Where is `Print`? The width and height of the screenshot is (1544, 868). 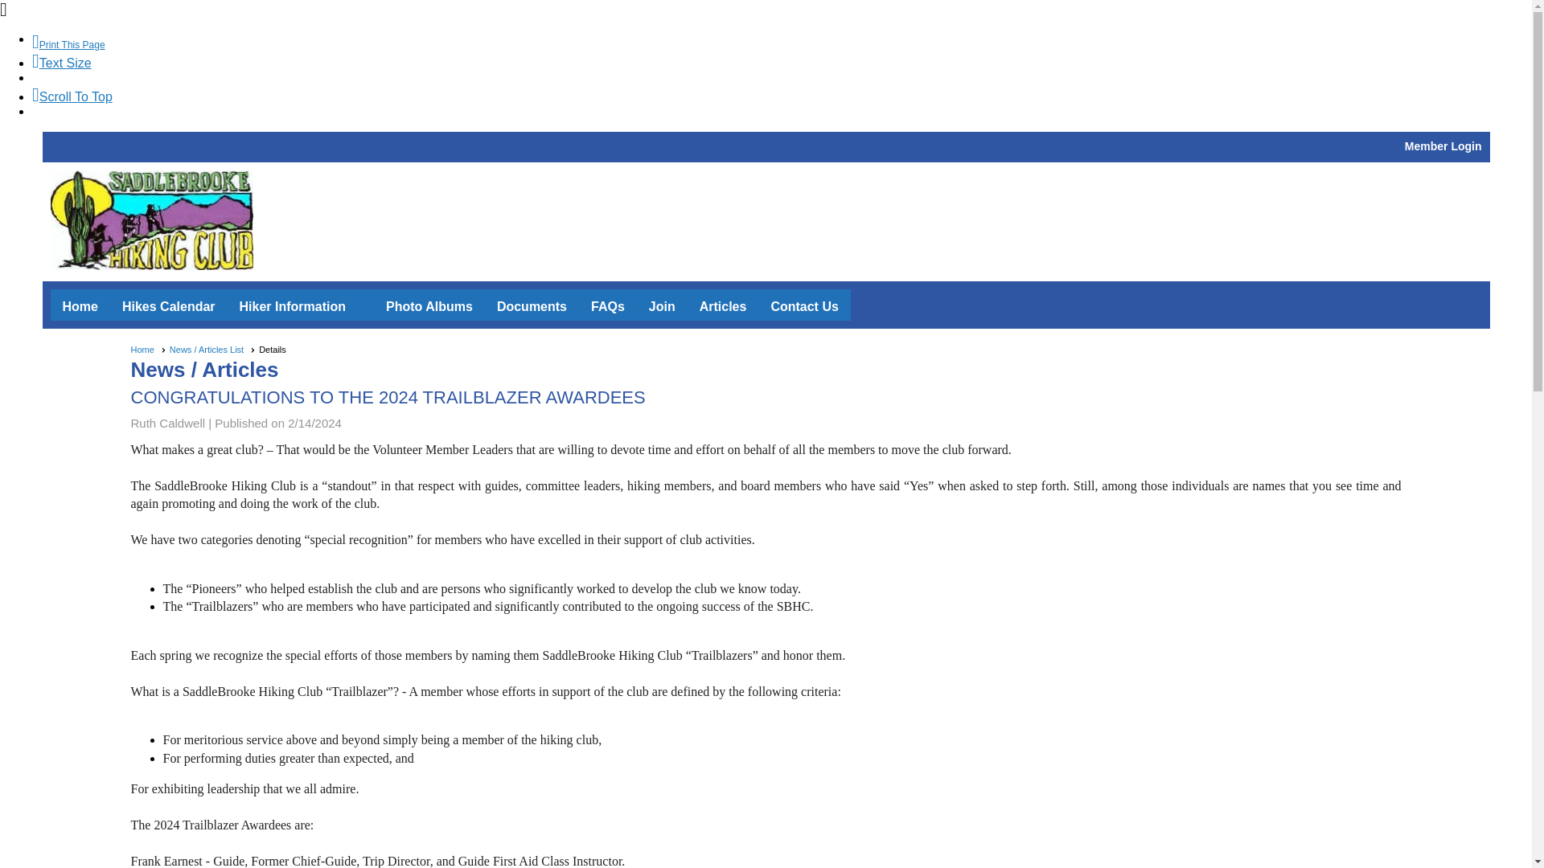 Print is located at coordinates (68, 44).